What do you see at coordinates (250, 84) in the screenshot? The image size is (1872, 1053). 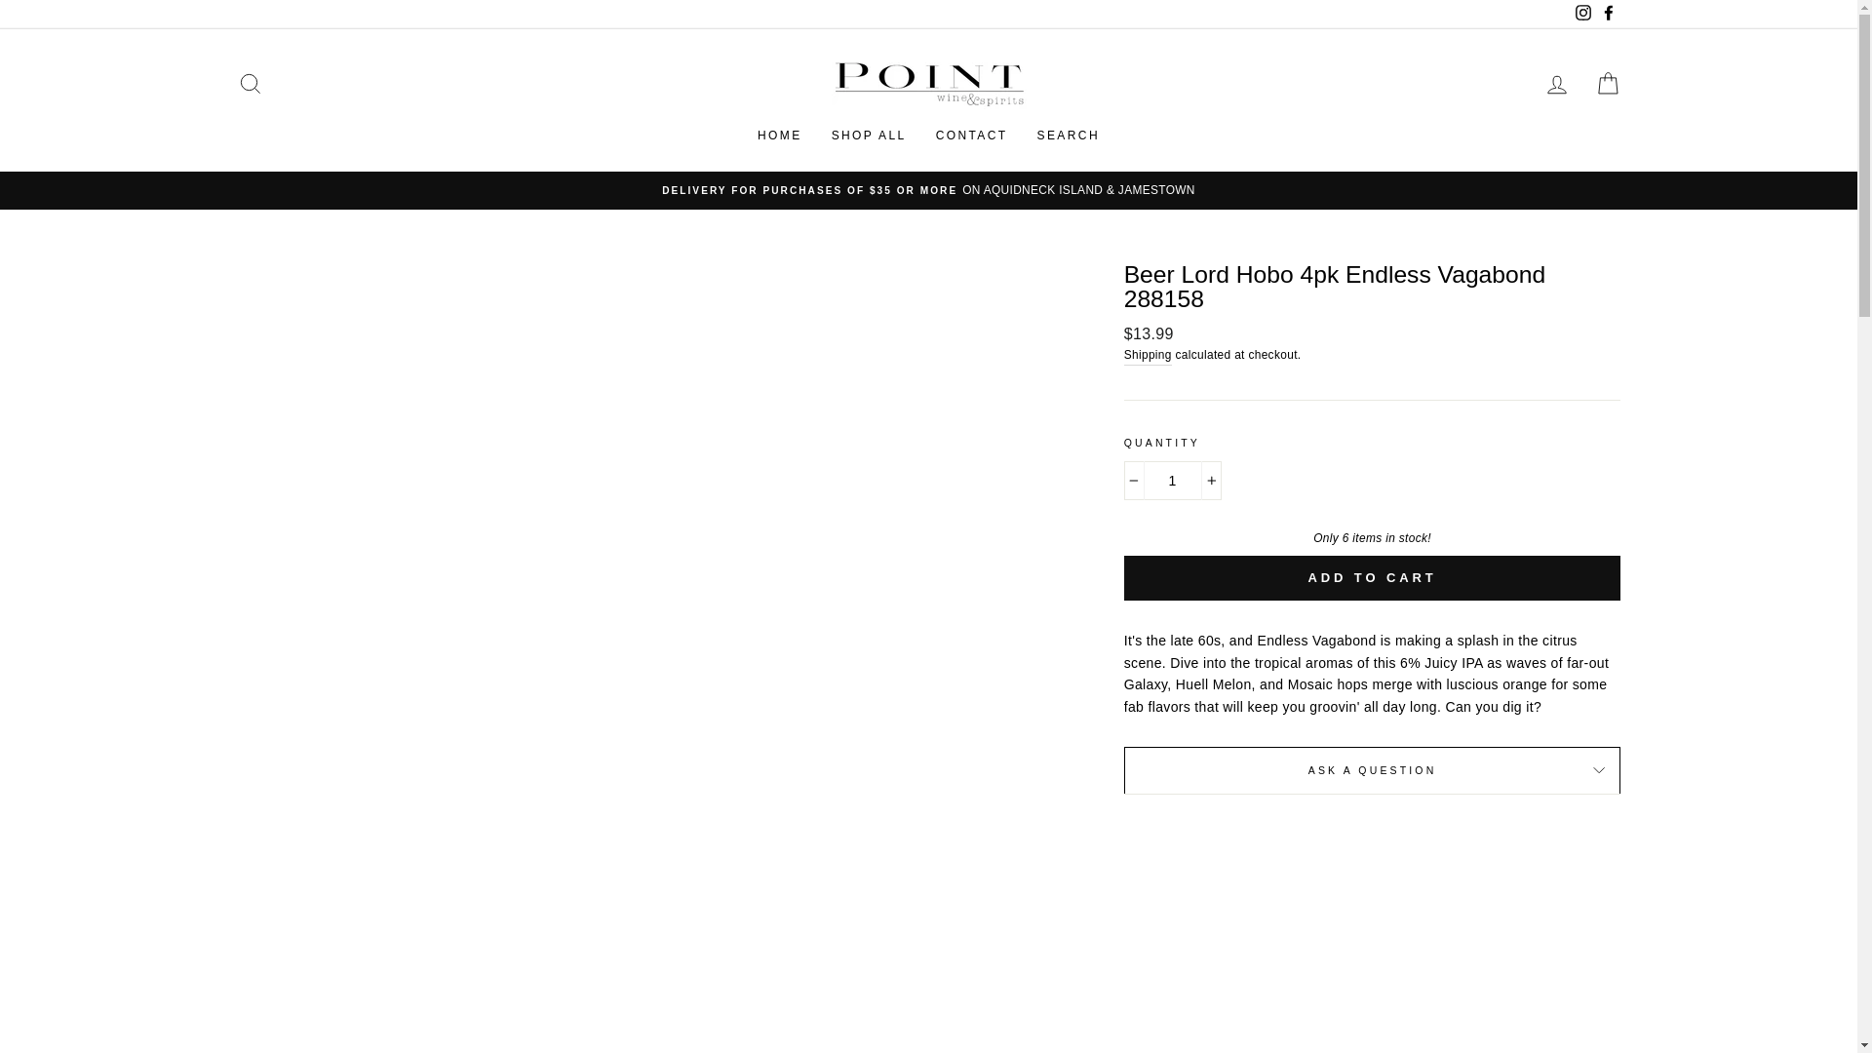 I see `SEARCH` at bounding box center [250, 84].